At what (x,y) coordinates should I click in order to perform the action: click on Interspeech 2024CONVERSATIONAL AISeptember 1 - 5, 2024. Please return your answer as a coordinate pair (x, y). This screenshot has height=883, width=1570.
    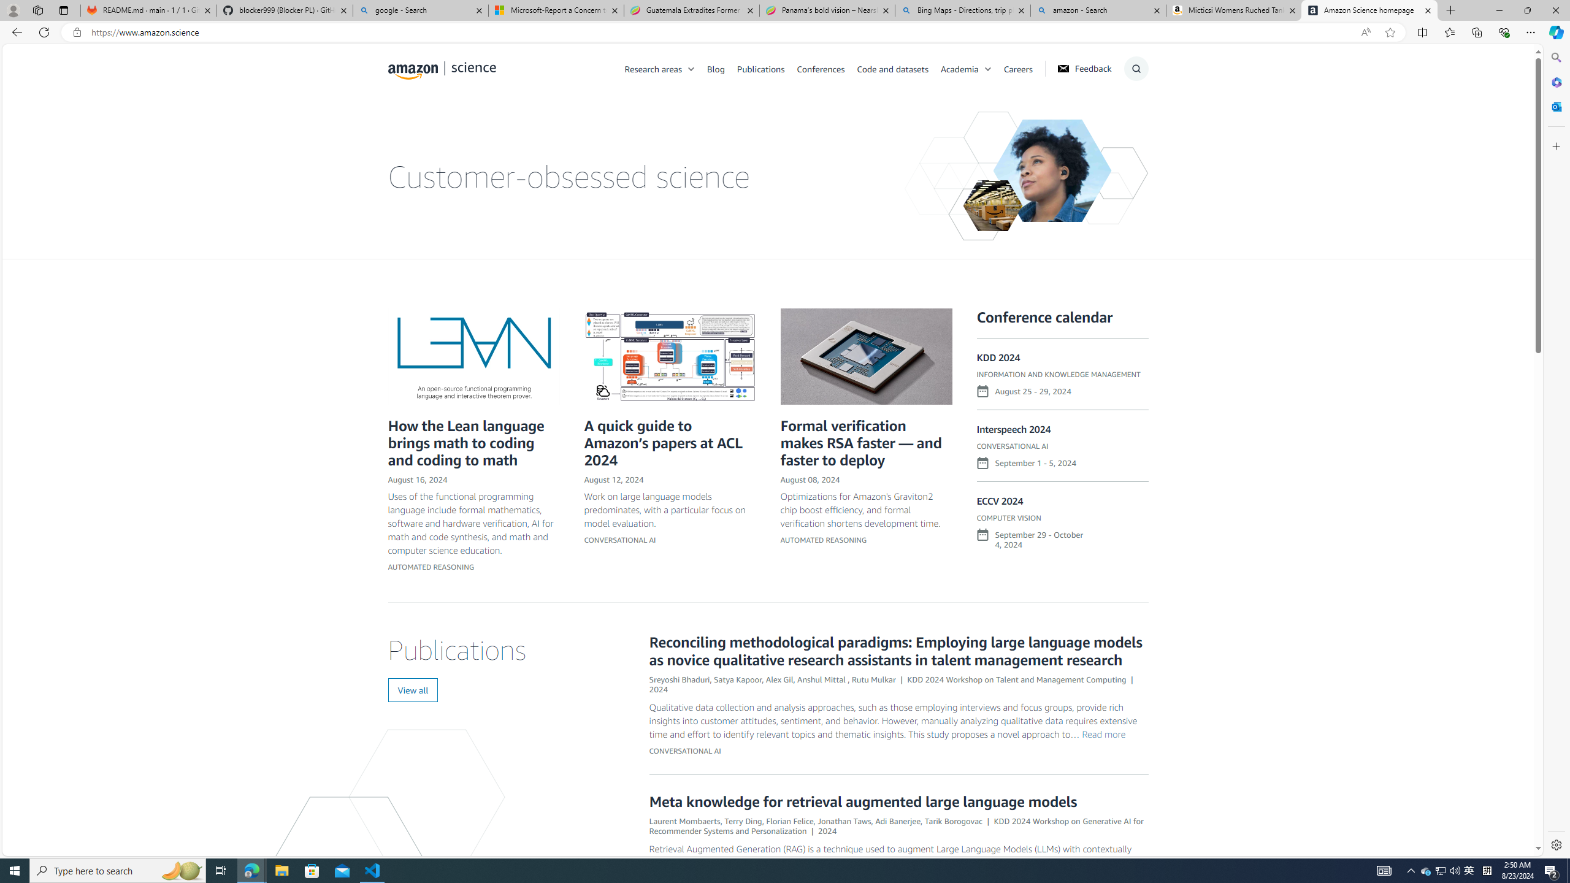
    Looking at the image, I should click on (1062, 453).